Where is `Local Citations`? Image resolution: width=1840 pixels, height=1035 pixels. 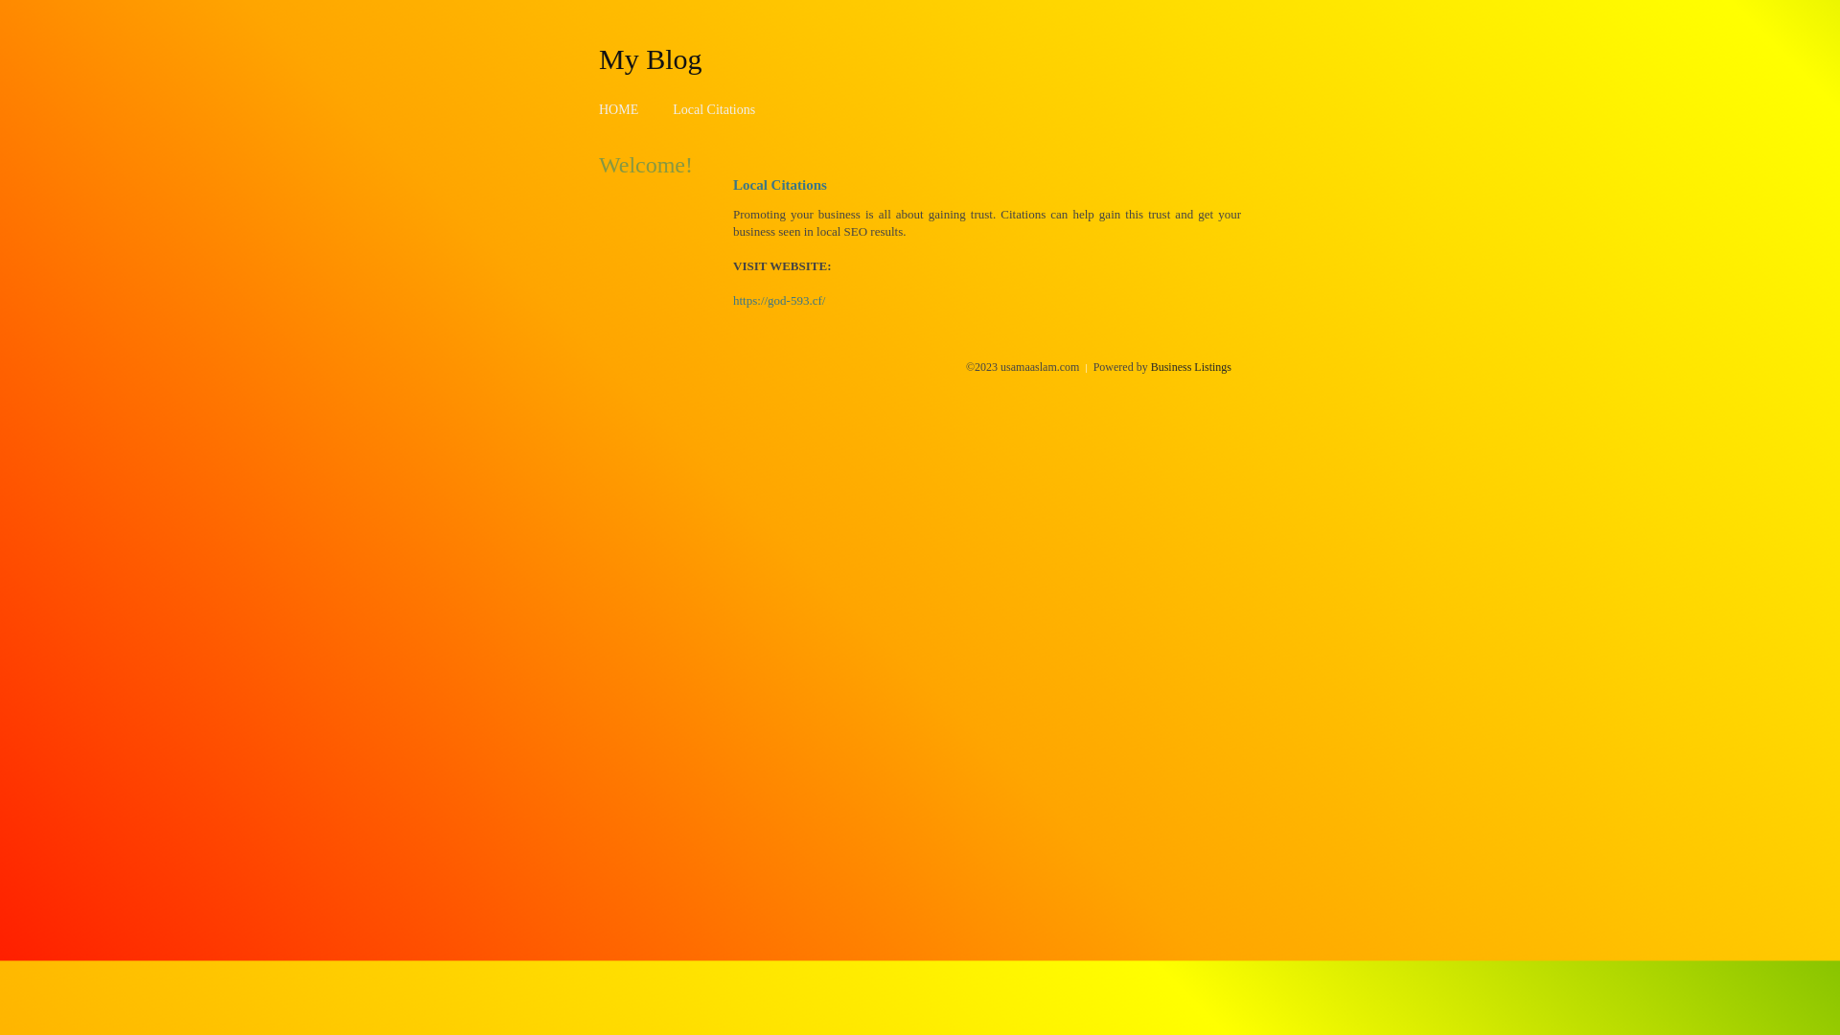 Local Citations is located at coordinates (714, 109).